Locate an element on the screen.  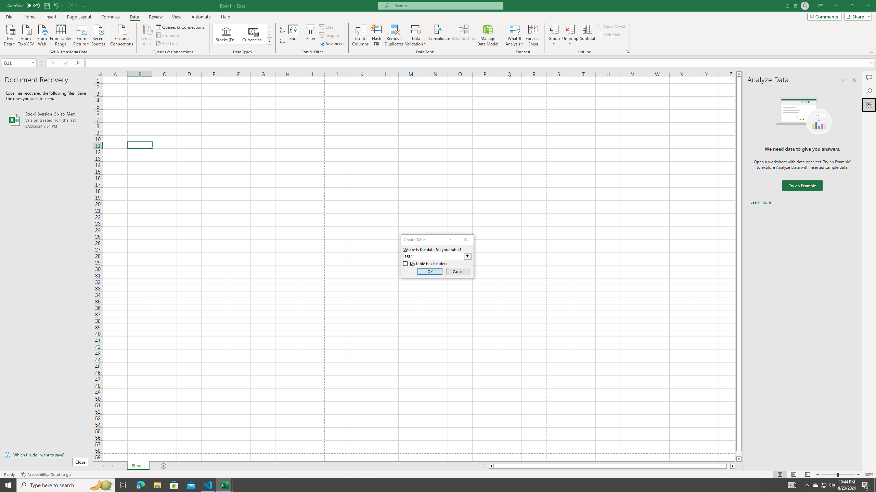
Sheet1 is located at coordinates (138, 466).